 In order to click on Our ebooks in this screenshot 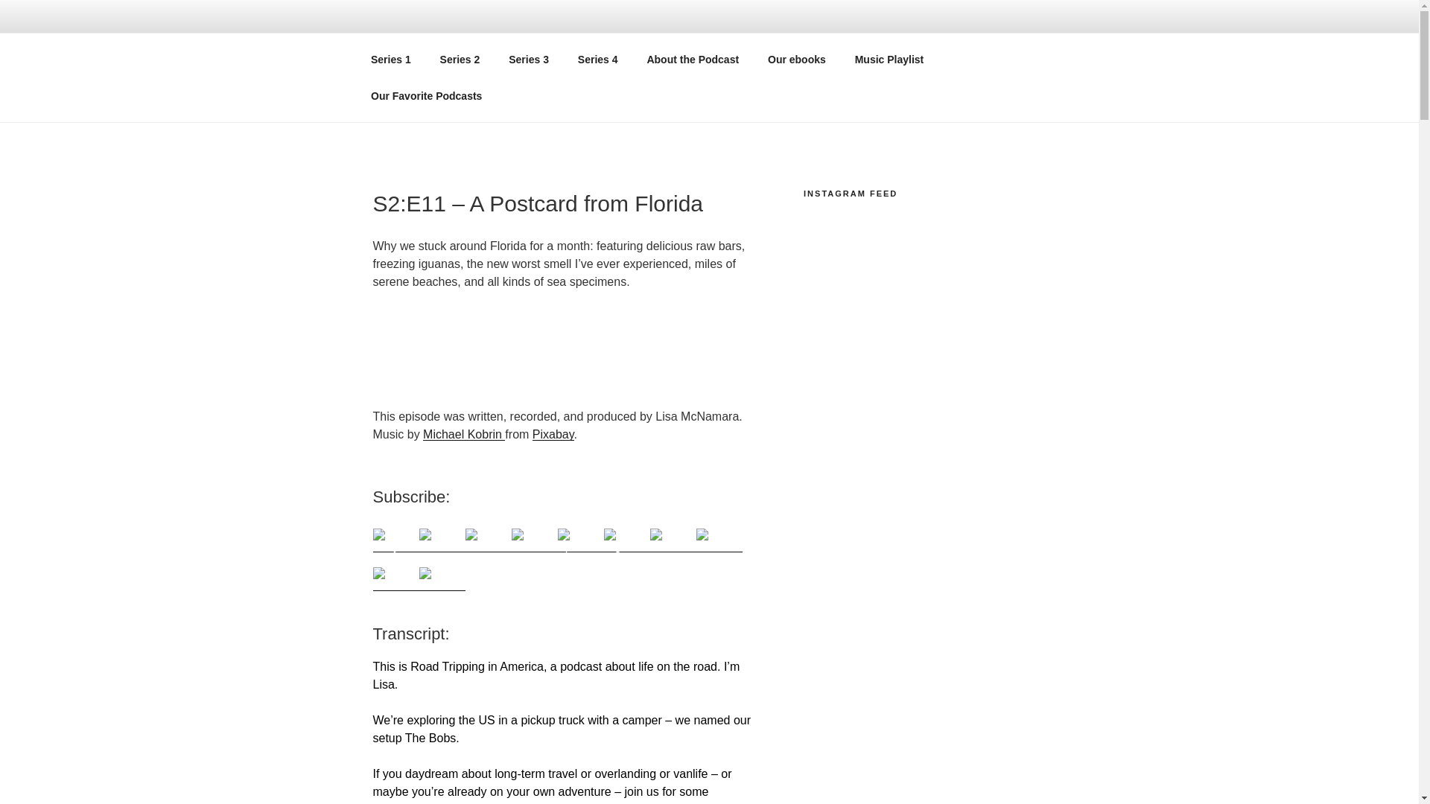, I will do `click(797, 60)`.